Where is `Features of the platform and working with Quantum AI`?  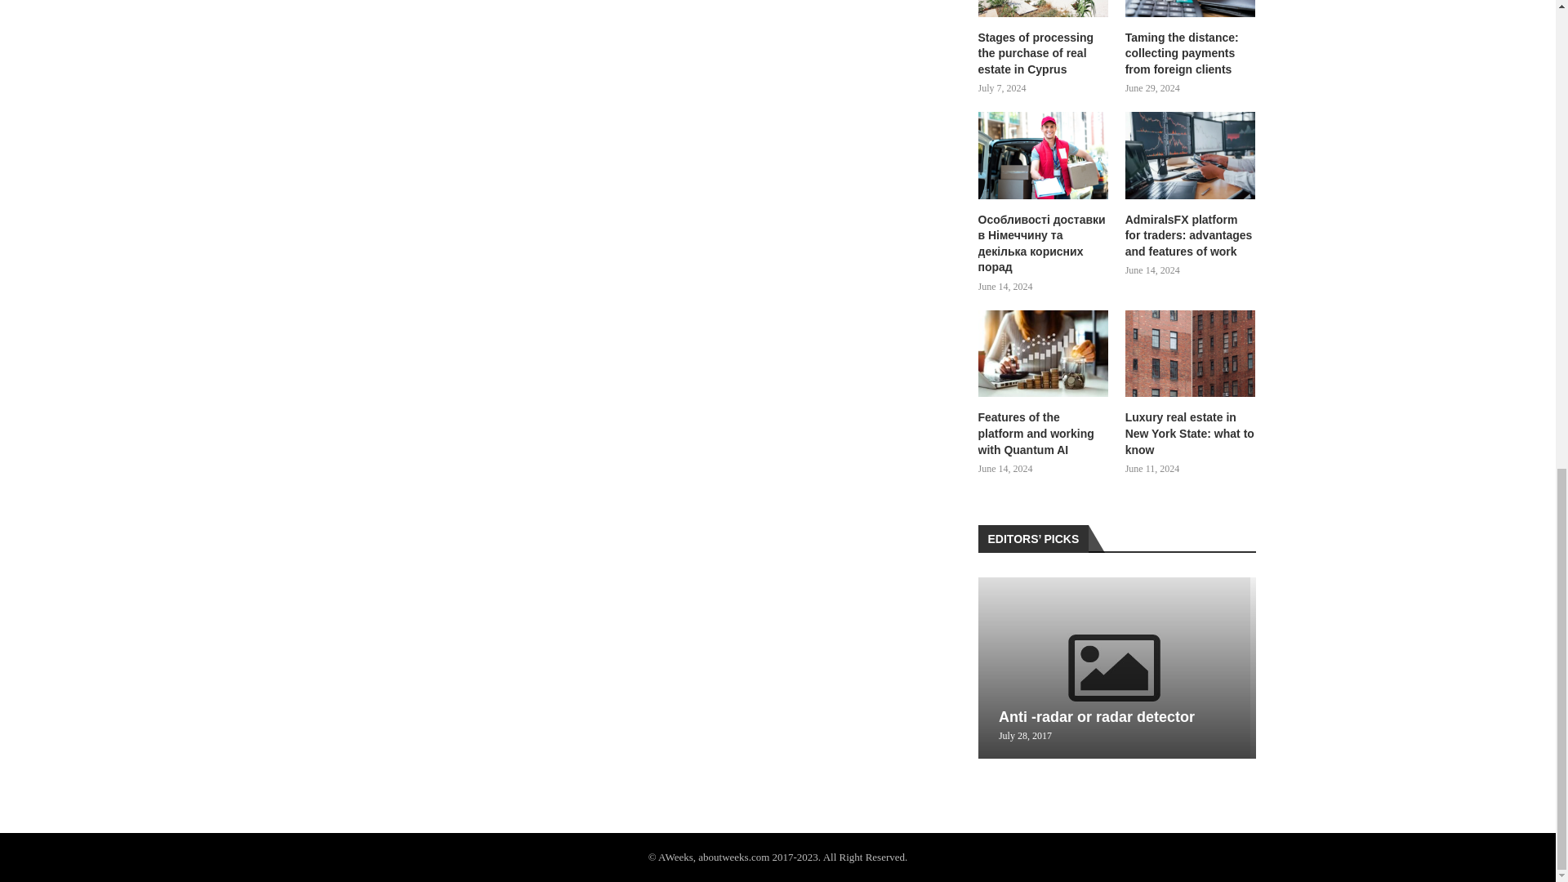
Features of the platform and working with Quantum AI is located at coordinates (1044, 354).